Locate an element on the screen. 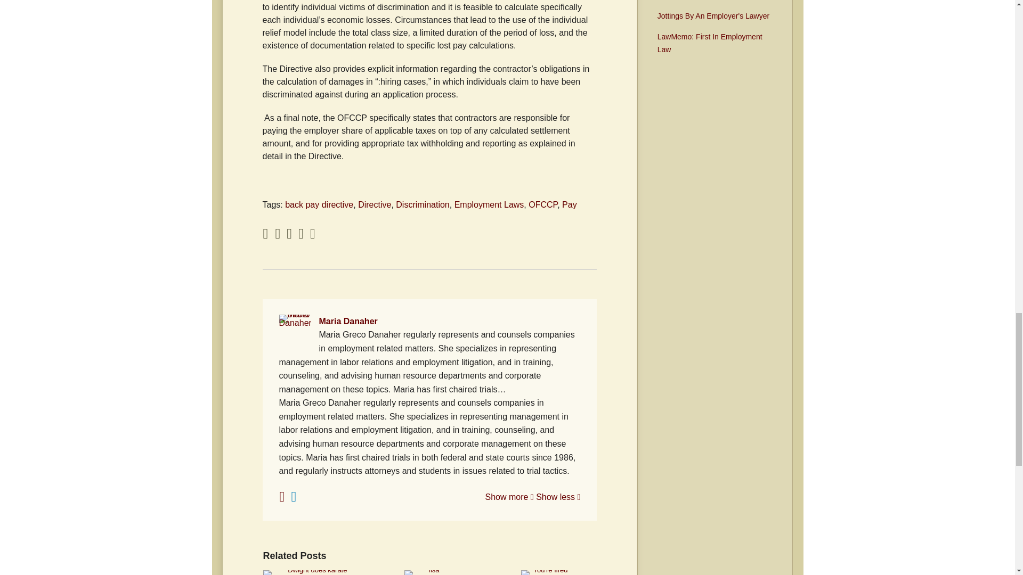  Directive is located at coordinates (374, 204).